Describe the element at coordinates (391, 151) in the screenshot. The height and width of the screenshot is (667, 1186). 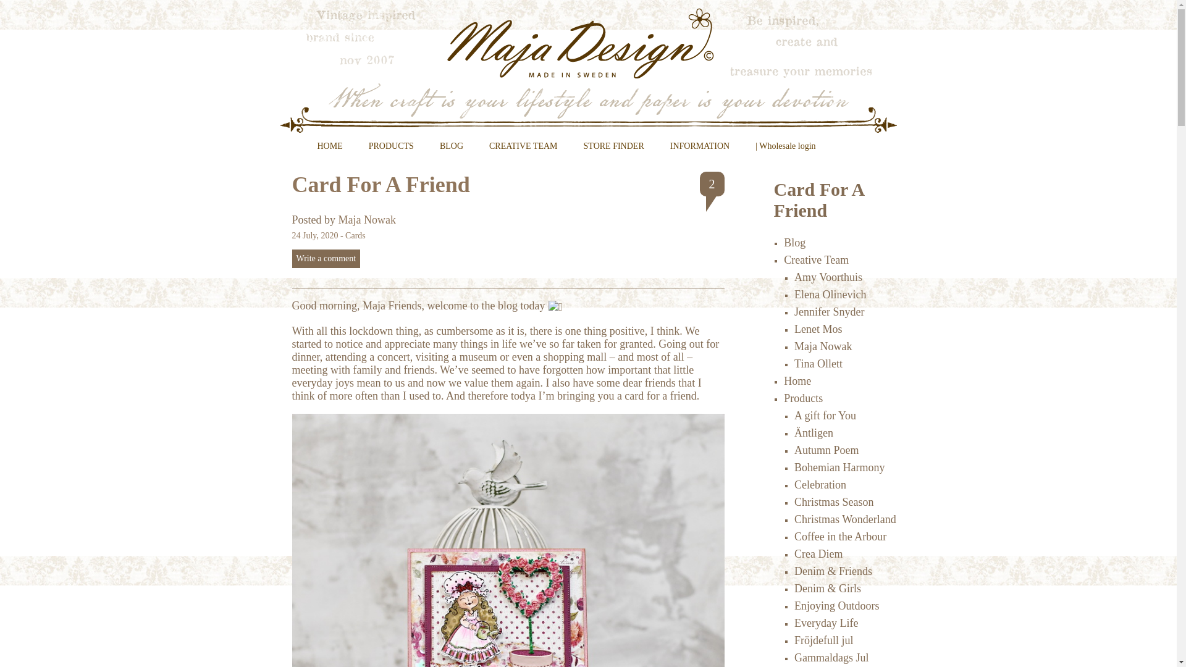
I see `PRODUCTS` at that location.